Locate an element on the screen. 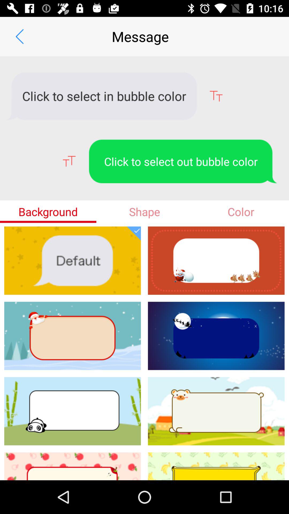 Image resolution: width=289 pixels, height=514 pixels. select the text which is immediately right to the background is located at coordinates (144, 211).